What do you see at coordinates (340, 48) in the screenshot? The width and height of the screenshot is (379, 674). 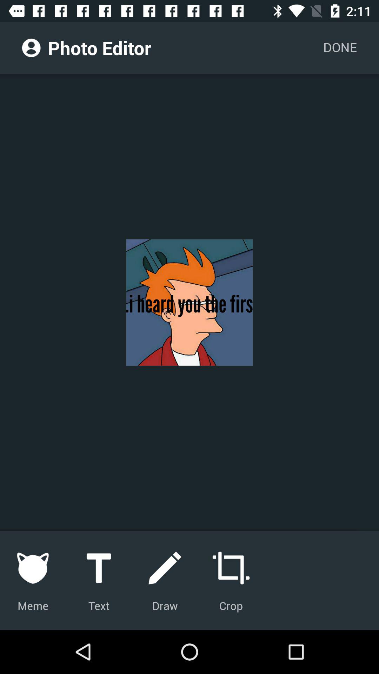 I see `press the icon at the top right corner` at bounding box center [340, 48].